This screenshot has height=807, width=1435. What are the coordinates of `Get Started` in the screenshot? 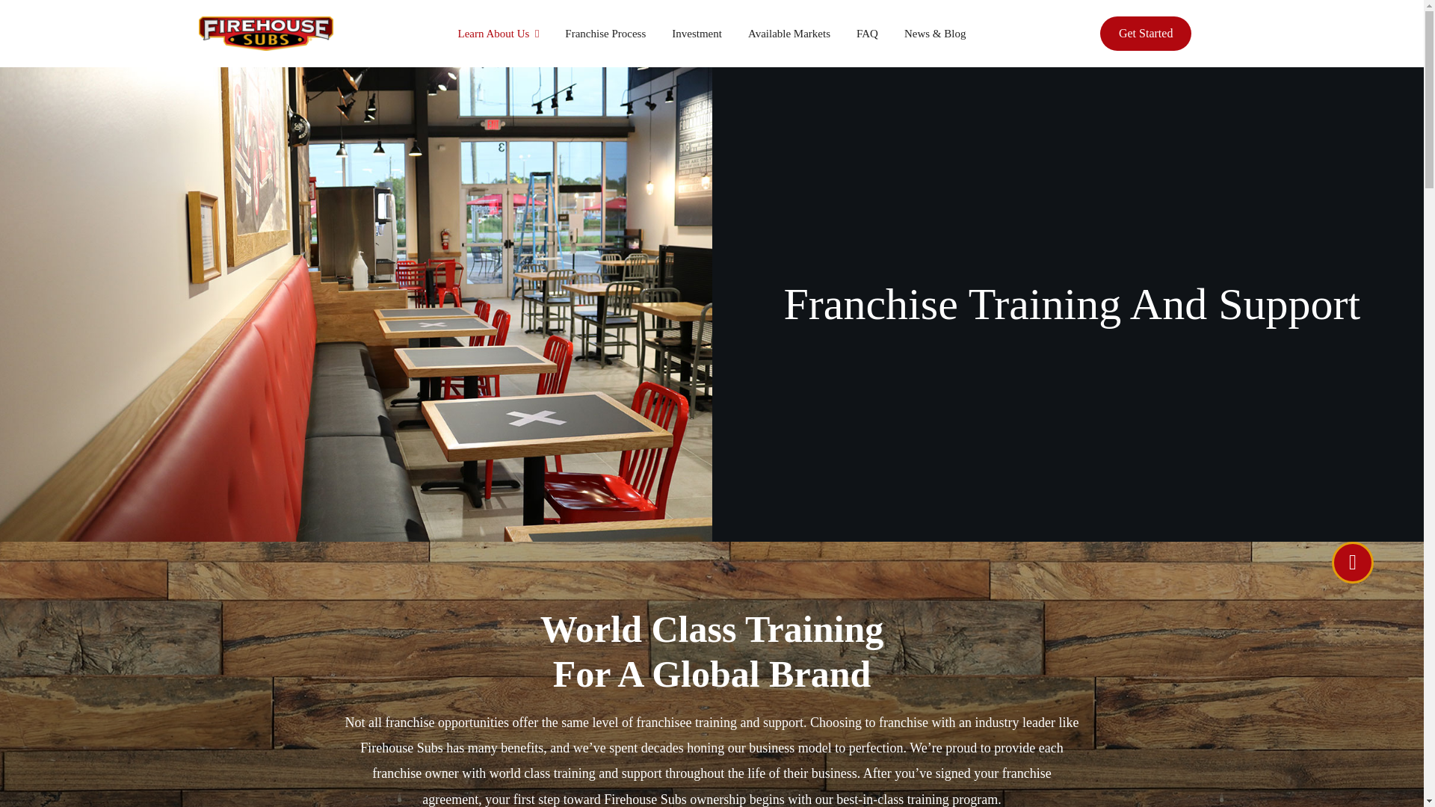 It's located at (1145, 33).